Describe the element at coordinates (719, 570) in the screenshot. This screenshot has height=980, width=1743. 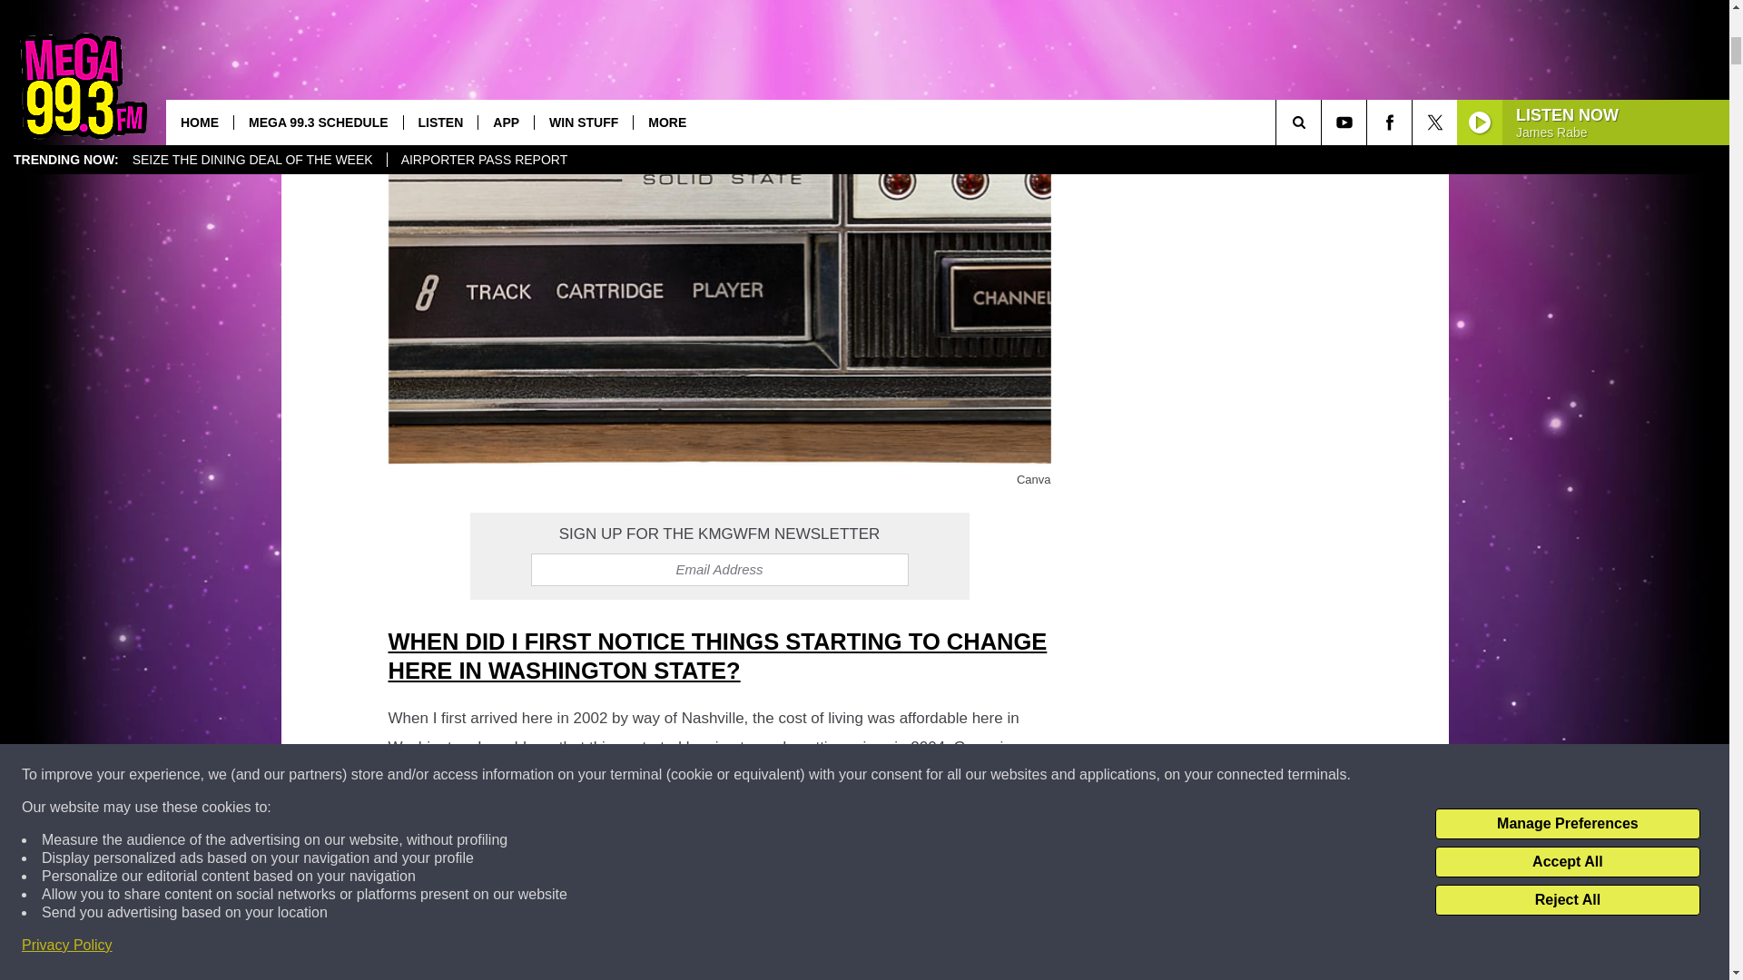
I see `Email Address` at that location.